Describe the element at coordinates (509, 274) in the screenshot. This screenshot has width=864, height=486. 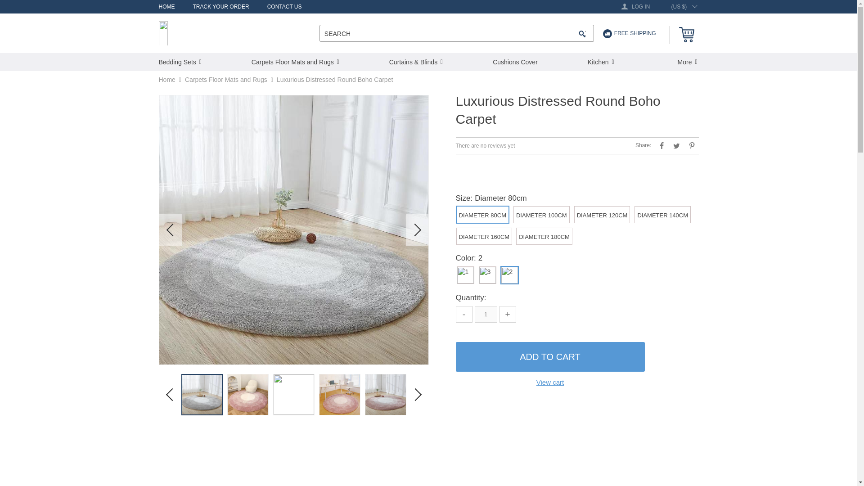
I see `2` at that location.